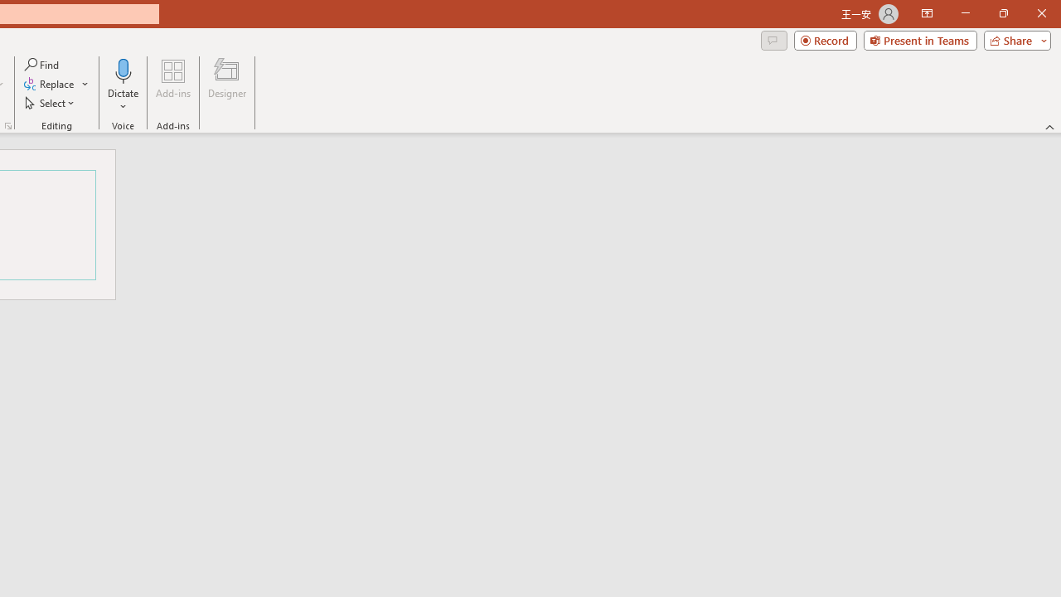 This screenshot has width=1061, height=597. What do you see at coordinates (773, 40) in the screenshot?
I see `Comments` at bounding box center [773, 40].